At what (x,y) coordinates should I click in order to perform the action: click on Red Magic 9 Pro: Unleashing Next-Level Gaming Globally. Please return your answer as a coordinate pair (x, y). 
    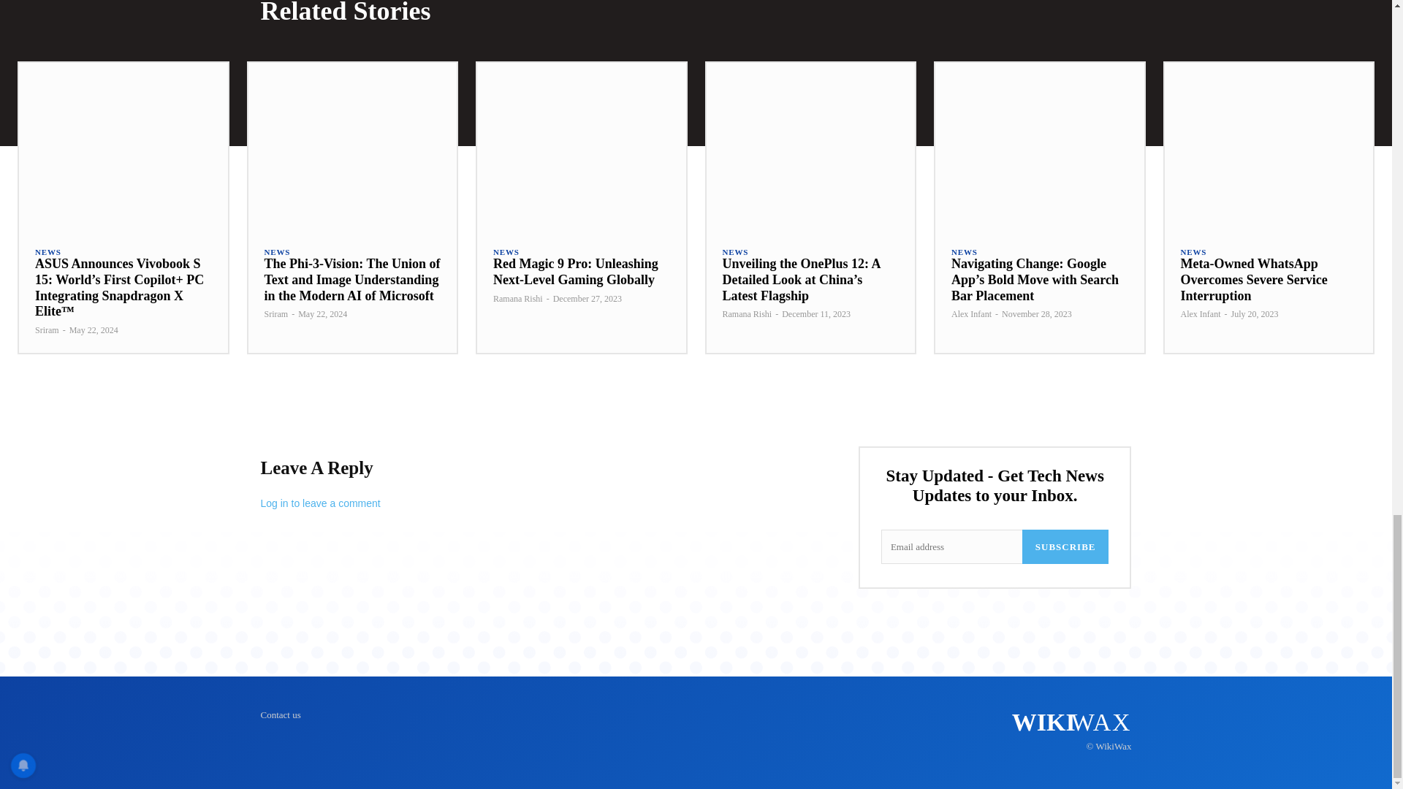
    Looking at the image, I should click on (581, 146).